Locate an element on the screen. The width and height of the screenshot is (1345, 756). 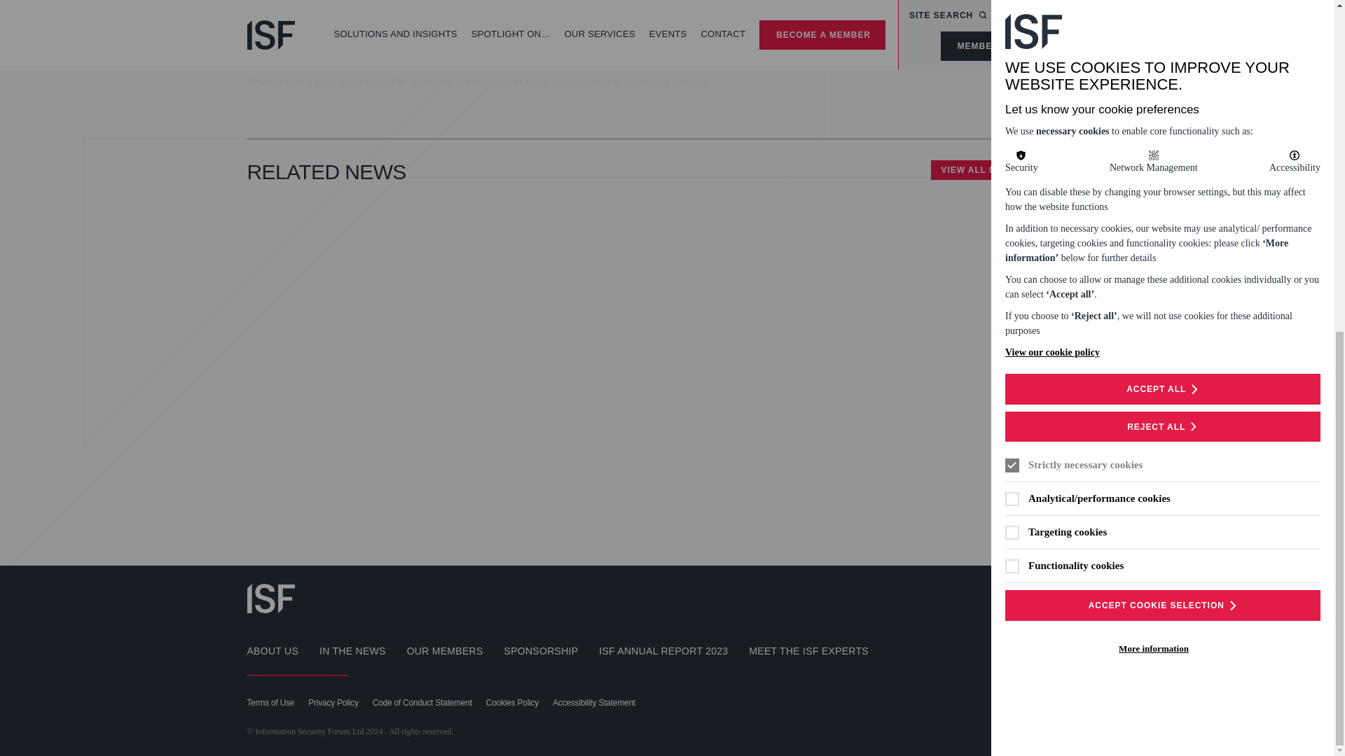
ABOUT US is located at coordinates (272, 651).